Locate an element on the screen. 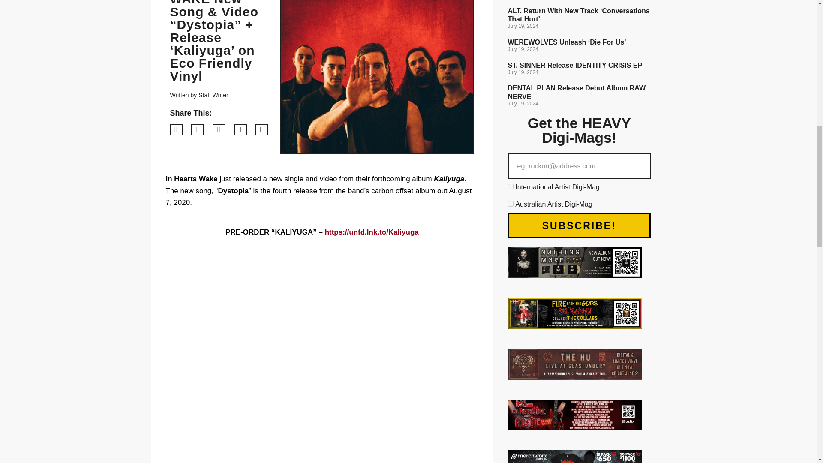    International Artist Digi-Mag is located at coordinates (510, 186).